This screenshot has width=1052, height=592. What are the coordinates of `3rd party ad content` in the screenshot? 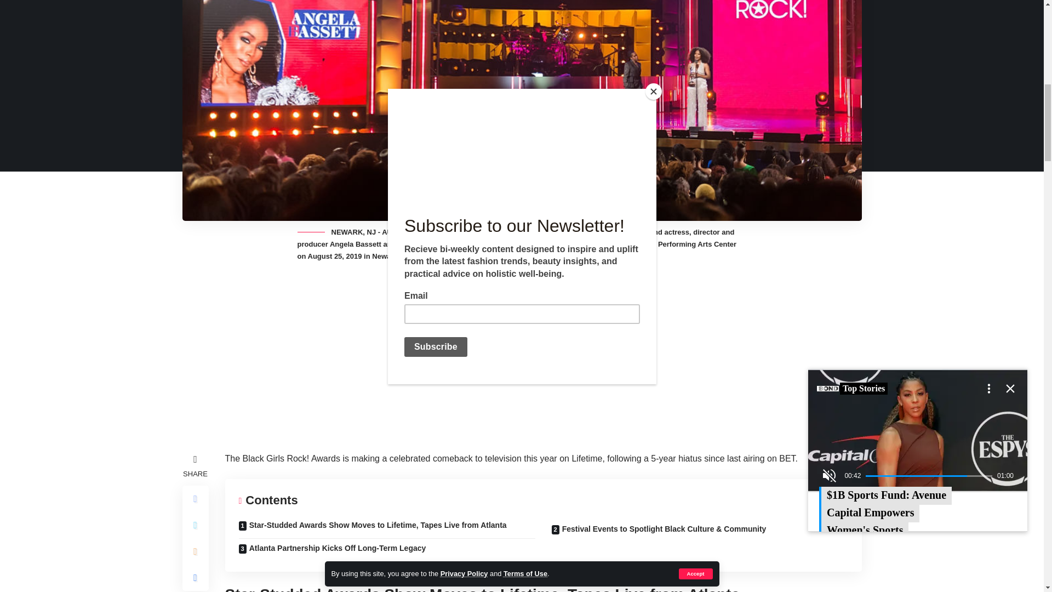 It's located at (422, 361).